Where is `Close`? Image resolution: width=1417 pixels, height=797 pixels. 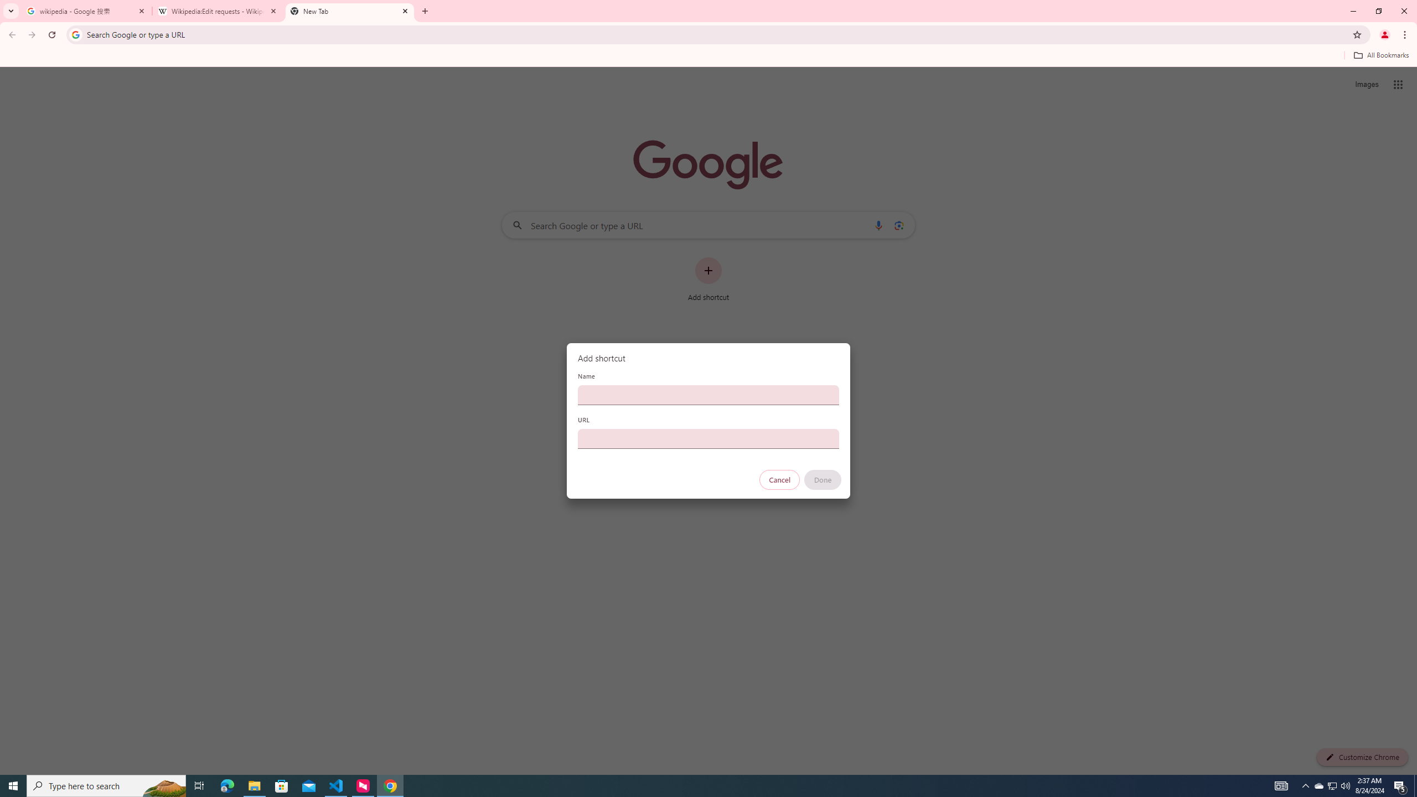 Close is located at coordinates (404, 11).